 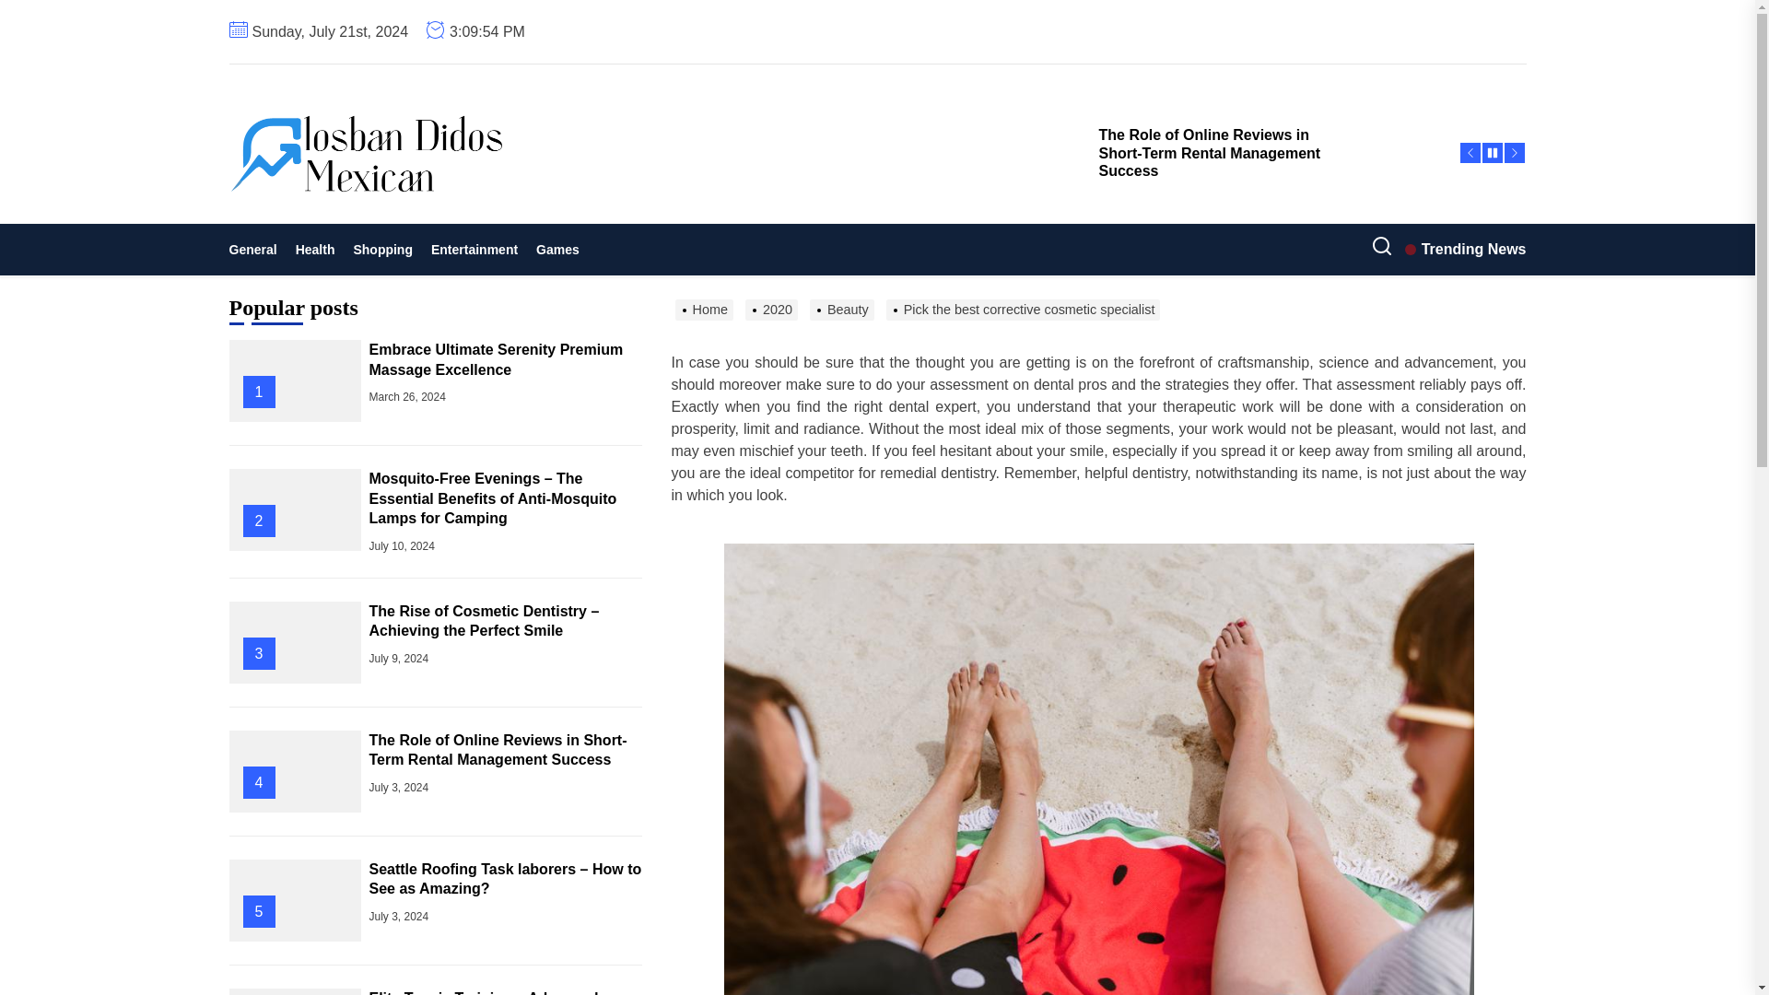 What do you see at coordinates (315, 249) in the screenshot?
I see `Health` at bounding box center [315, 249].